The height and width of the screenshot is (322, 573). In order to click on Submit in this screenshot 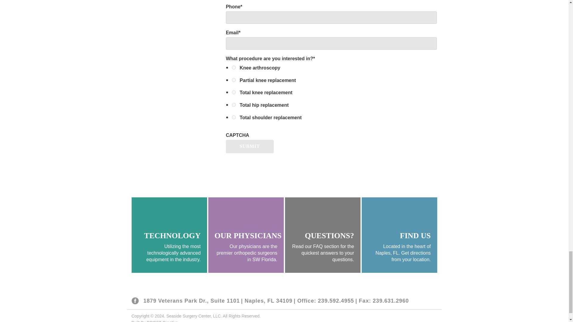, I will do `click(249, 146)`.